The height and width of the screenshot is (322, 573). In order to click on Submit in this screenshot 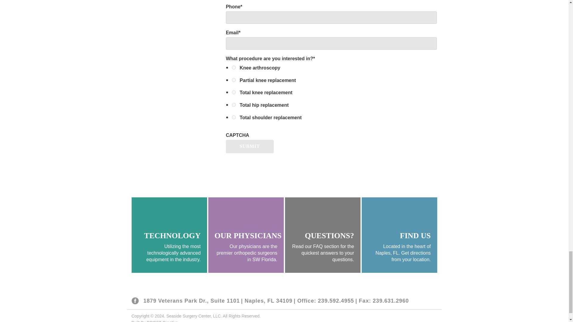, I will do `click(249, 146)`.